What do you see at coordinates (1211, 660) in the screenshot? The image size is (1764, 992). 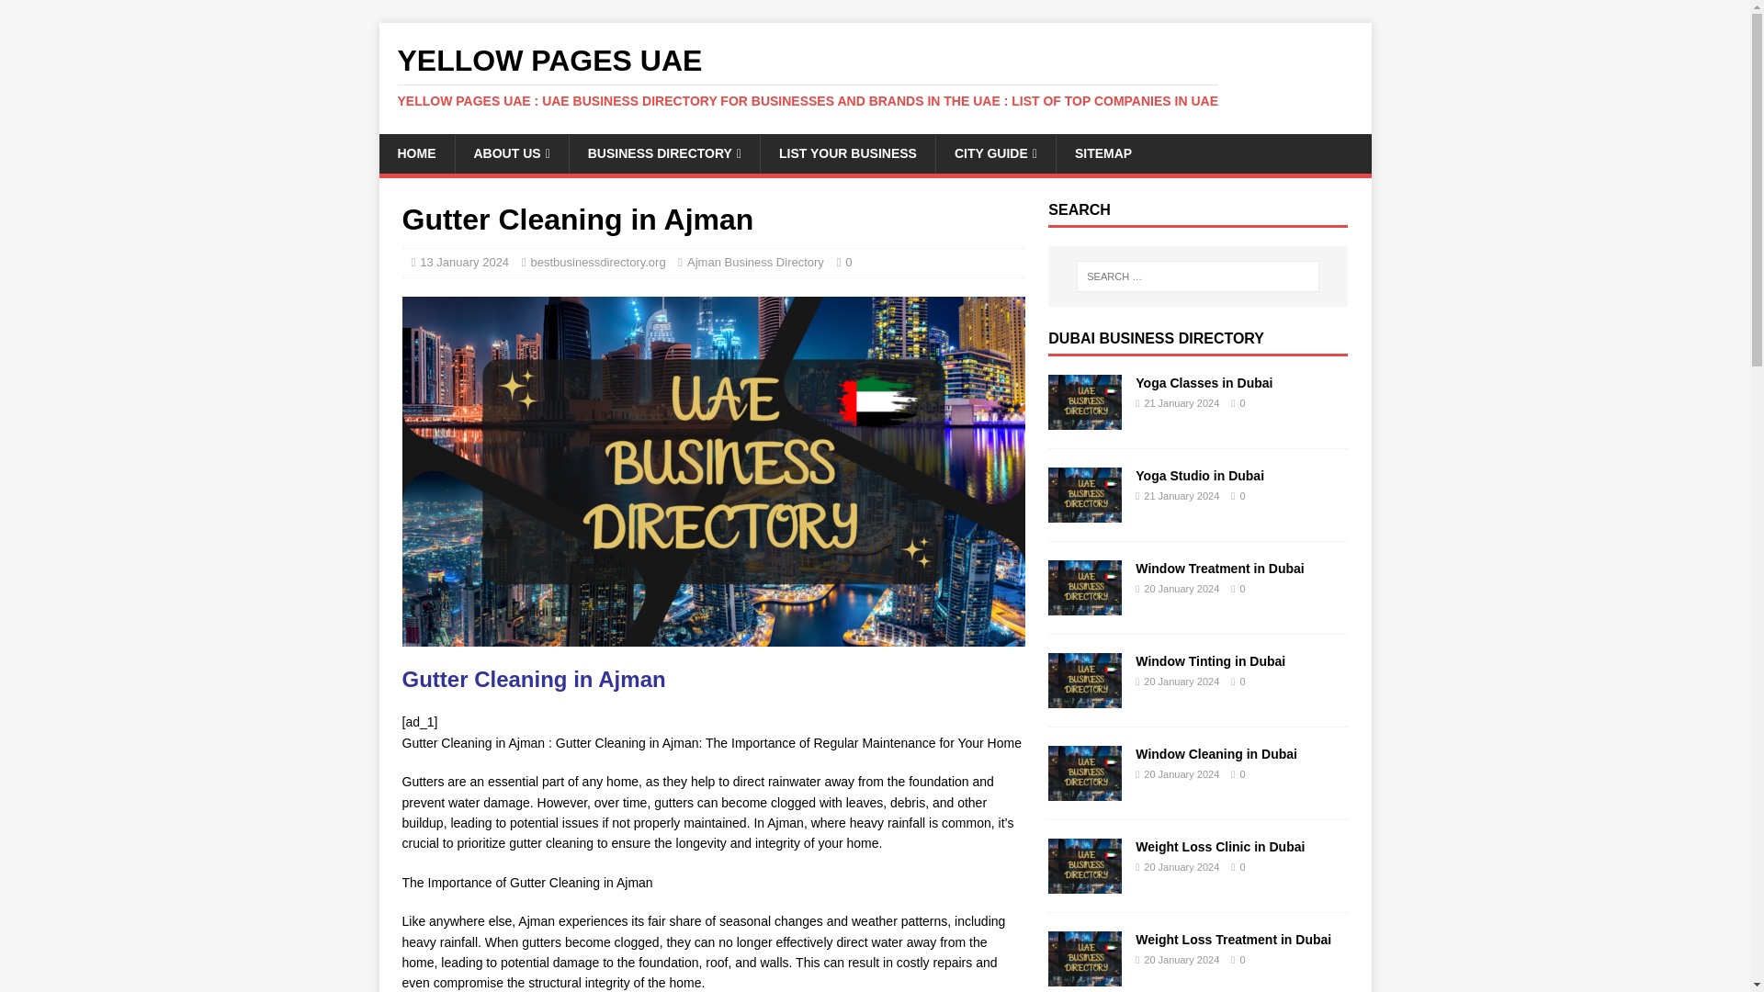 I see `Window Tinting in Dubai` at bounding box center [1211, 660].